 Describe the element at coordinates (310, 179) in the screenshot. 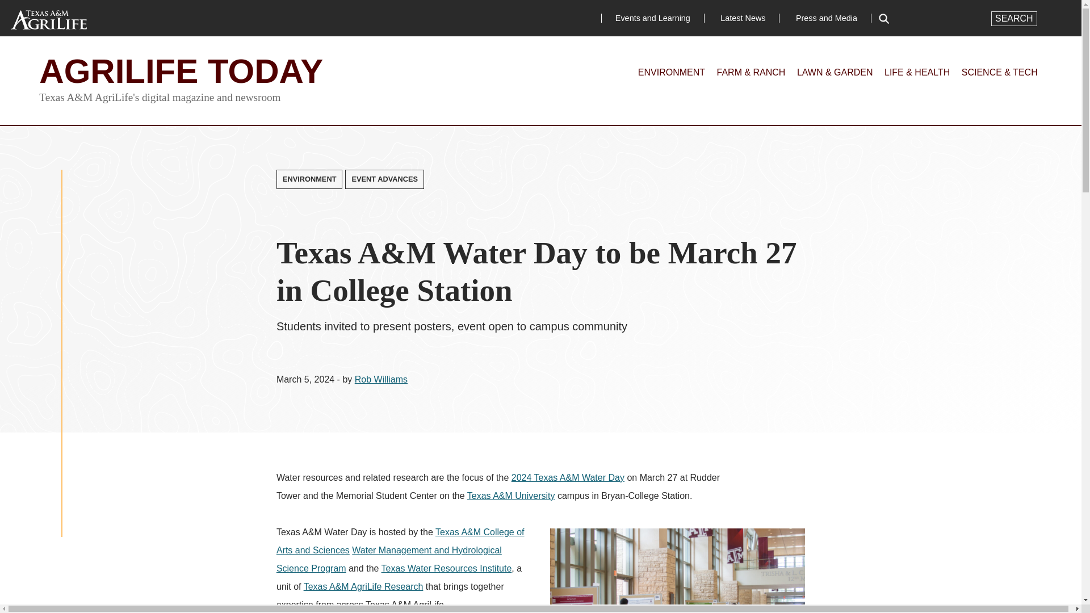

I see `ENVIRONMENT` at that location.